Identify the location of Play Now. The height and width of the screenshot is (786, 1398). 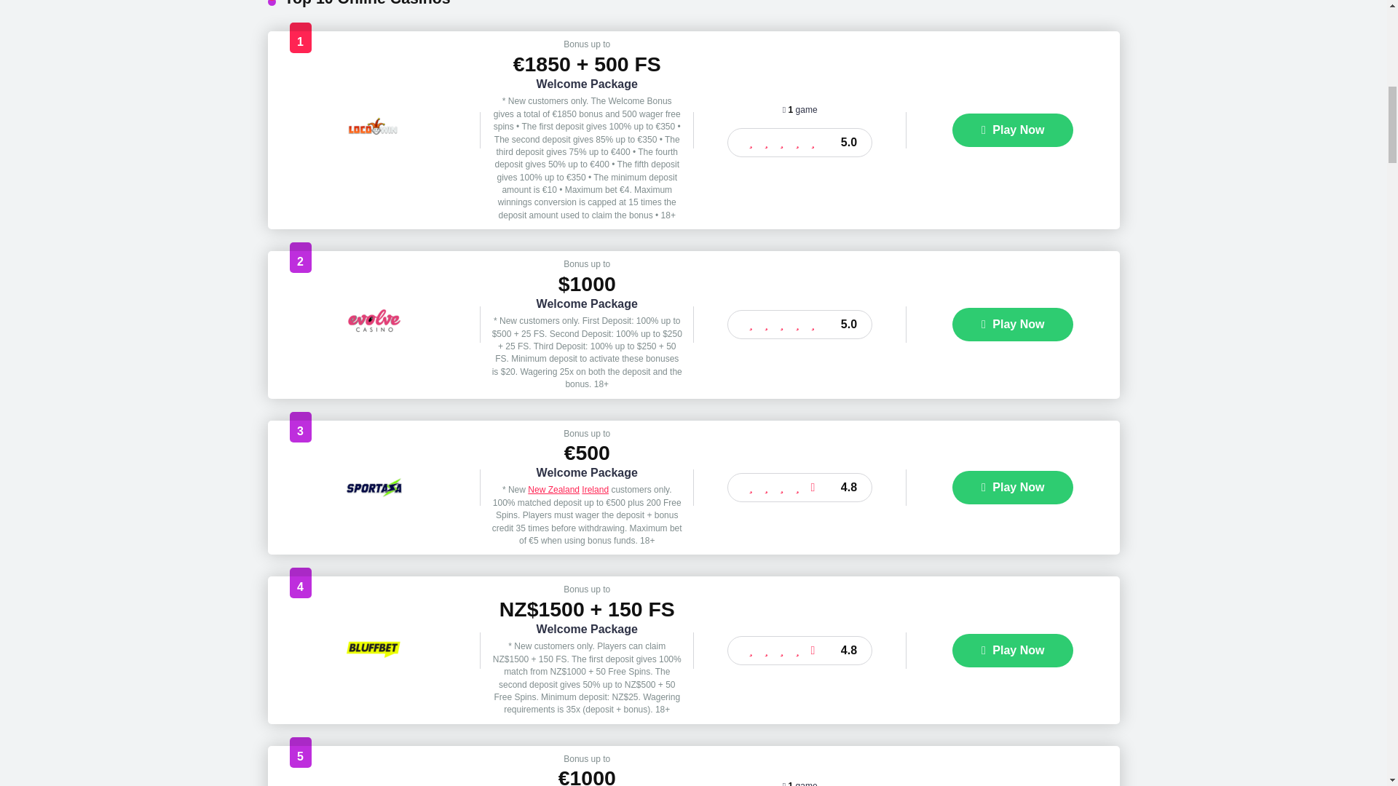
(1012, 650).